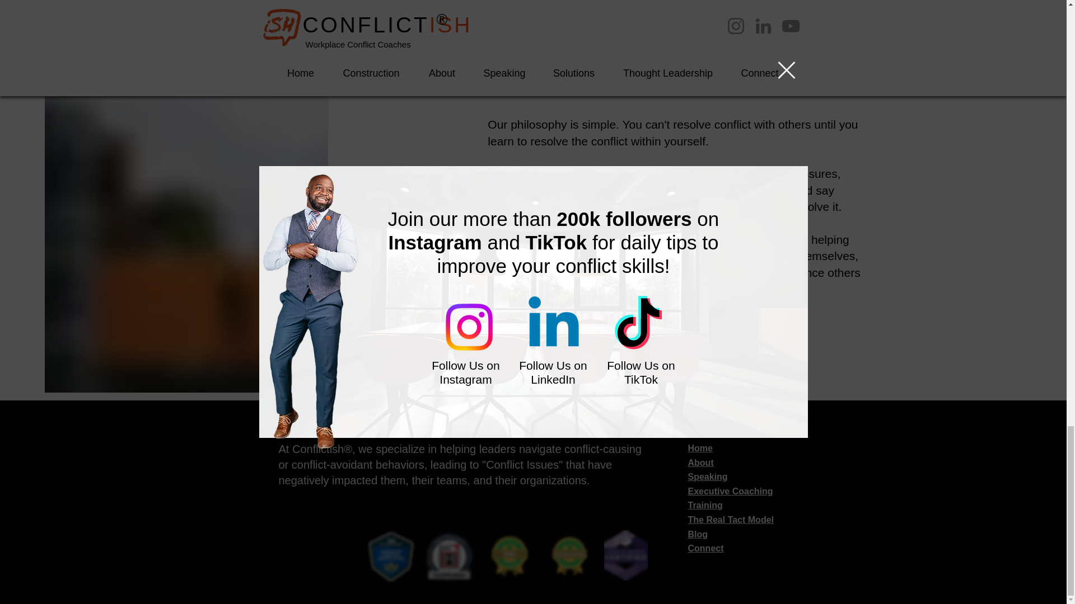  What do you see at coordinates (708, 476) in the screenshot?
I see `Speaking` at bounding box center [708, 476].